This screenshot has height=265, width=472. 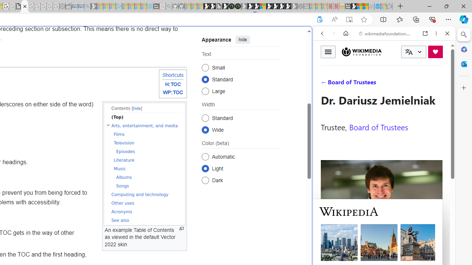 What do you see at coordinates (169, 7) in the screenshot?
I see `github - Search - Sleeping` at bounding box center [169, 7].